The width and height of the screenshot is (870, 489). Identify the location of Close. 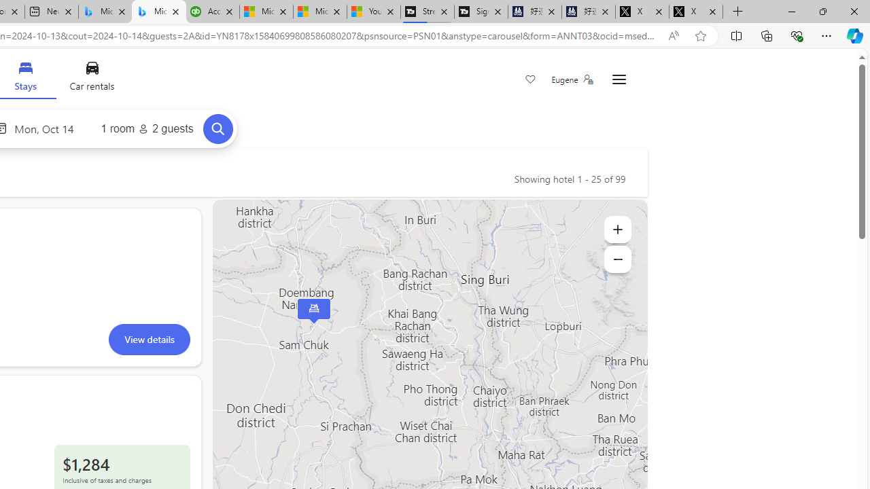
(854, 11).